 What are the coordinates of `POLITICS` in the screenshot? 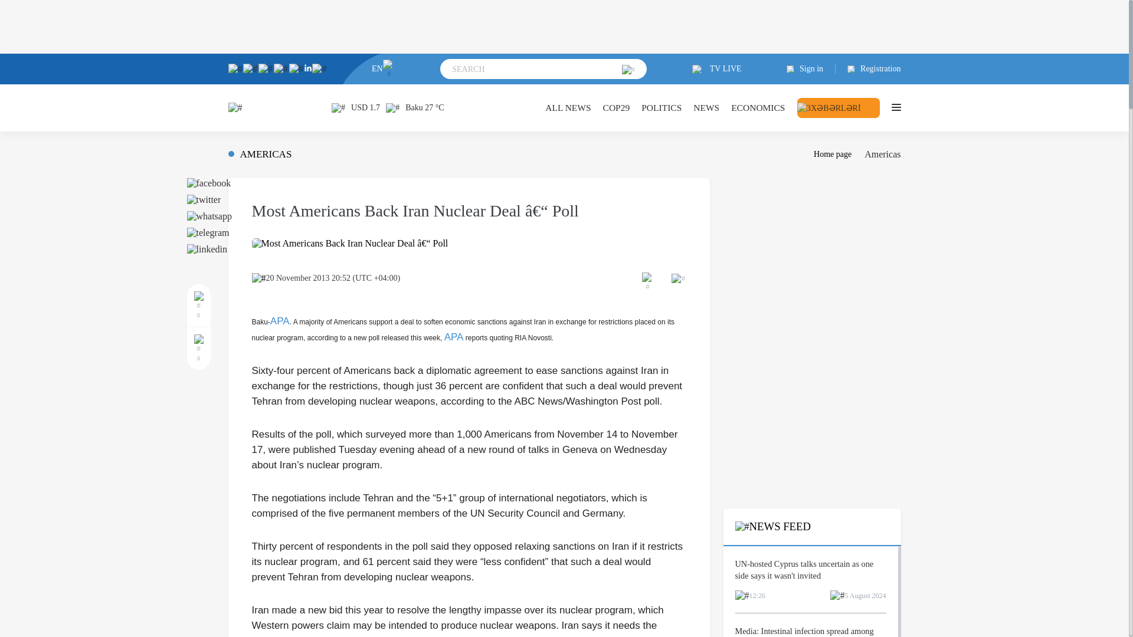 It's located at (661, 107).